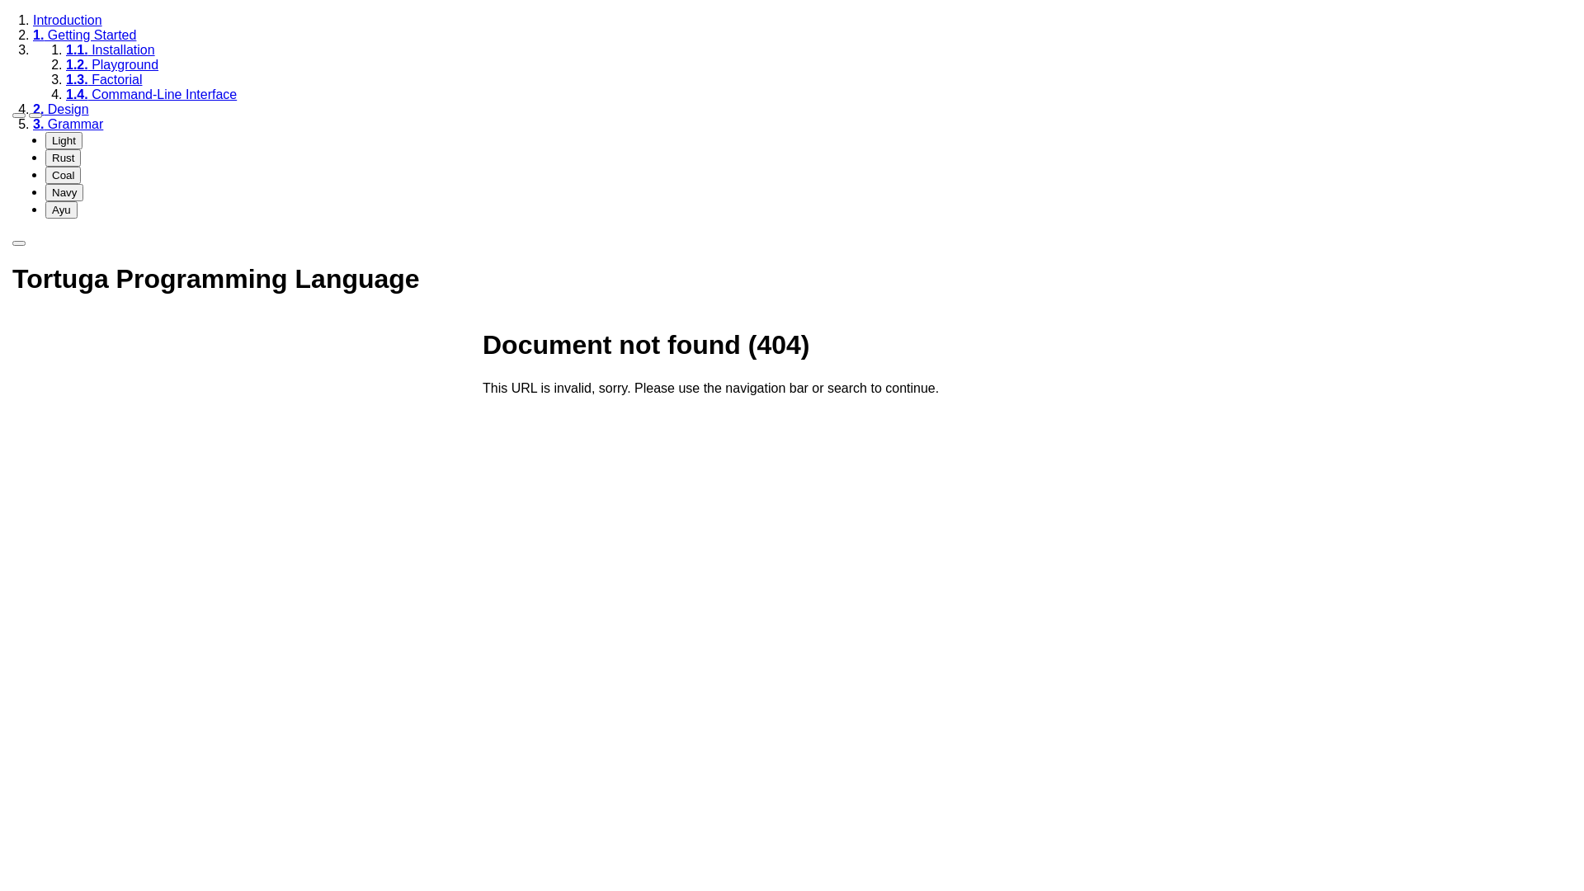  Describe the element at coordinates (63, 175) in the screenshot. I see `Coal` at that location.